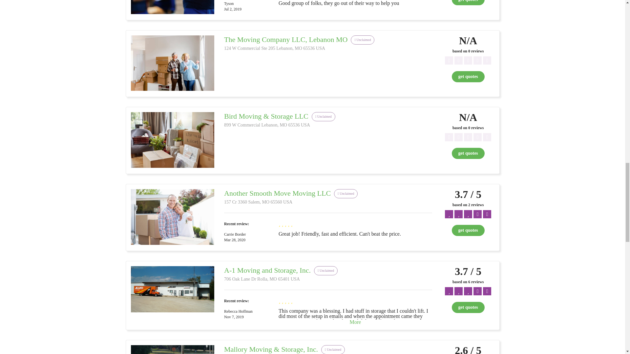 The image size is (630, 354). What do you see at coordinates (362, 40) in the screenshot?
I see `Unclaimed` at bounding box center [362, 40].